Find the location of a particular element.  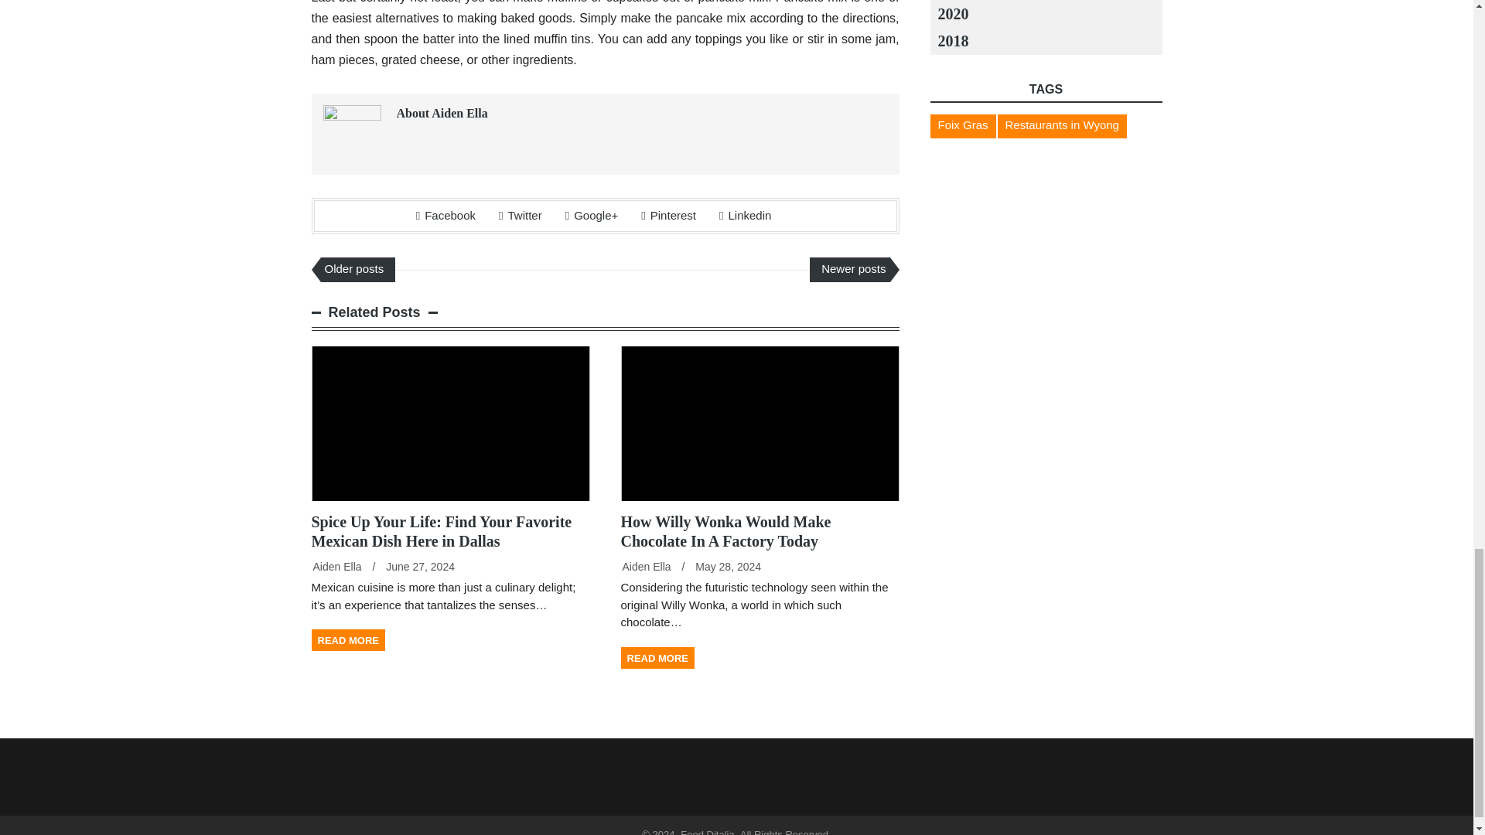

Aiden Ella is located at coordinates (647, 566).